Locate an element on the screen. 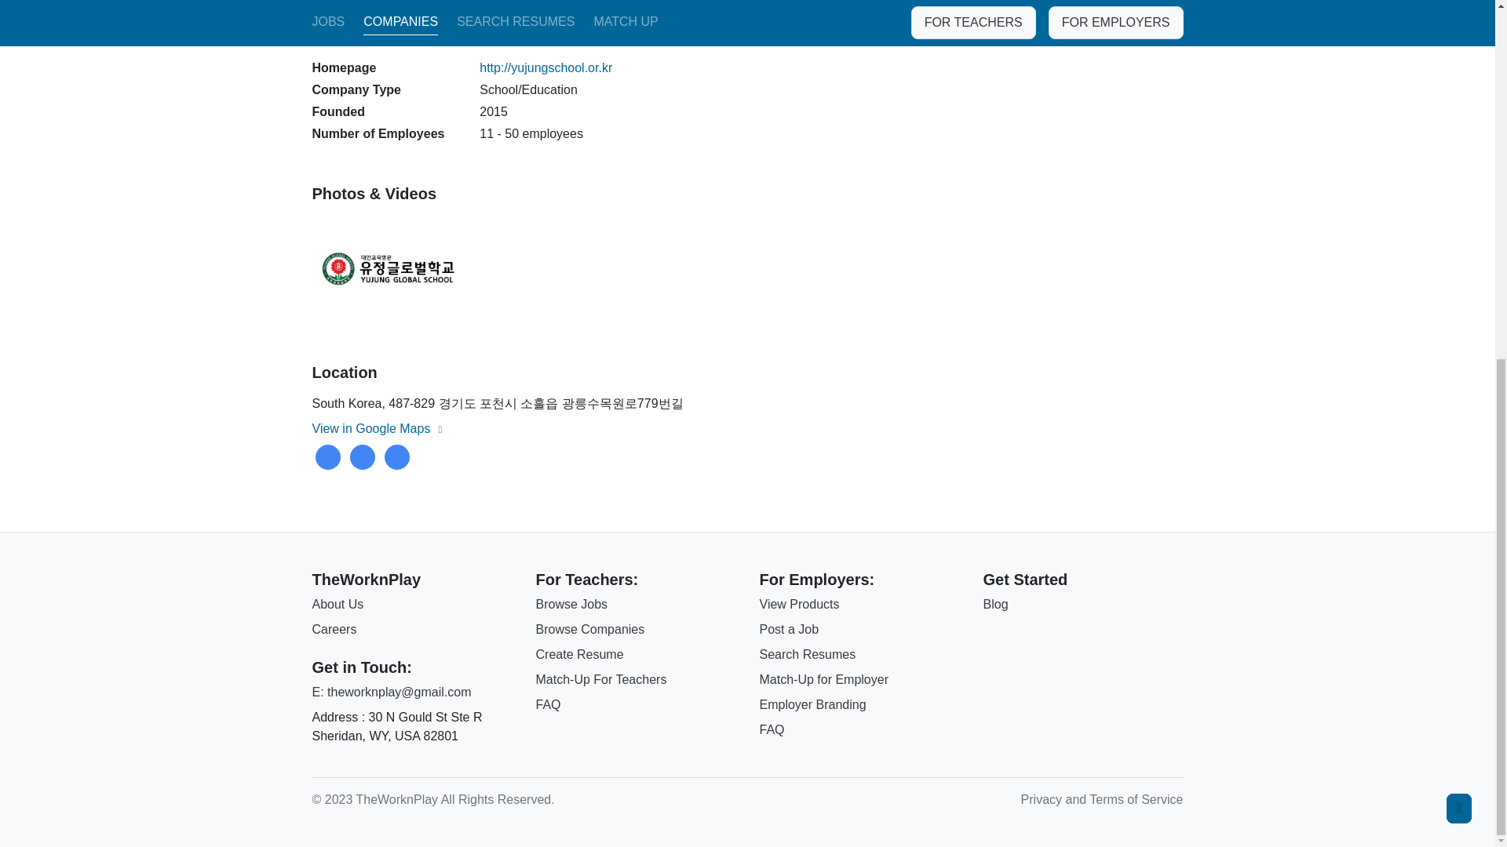 The image size is (1507, 847). View in Google Maps is located at coordinates (378, 428).